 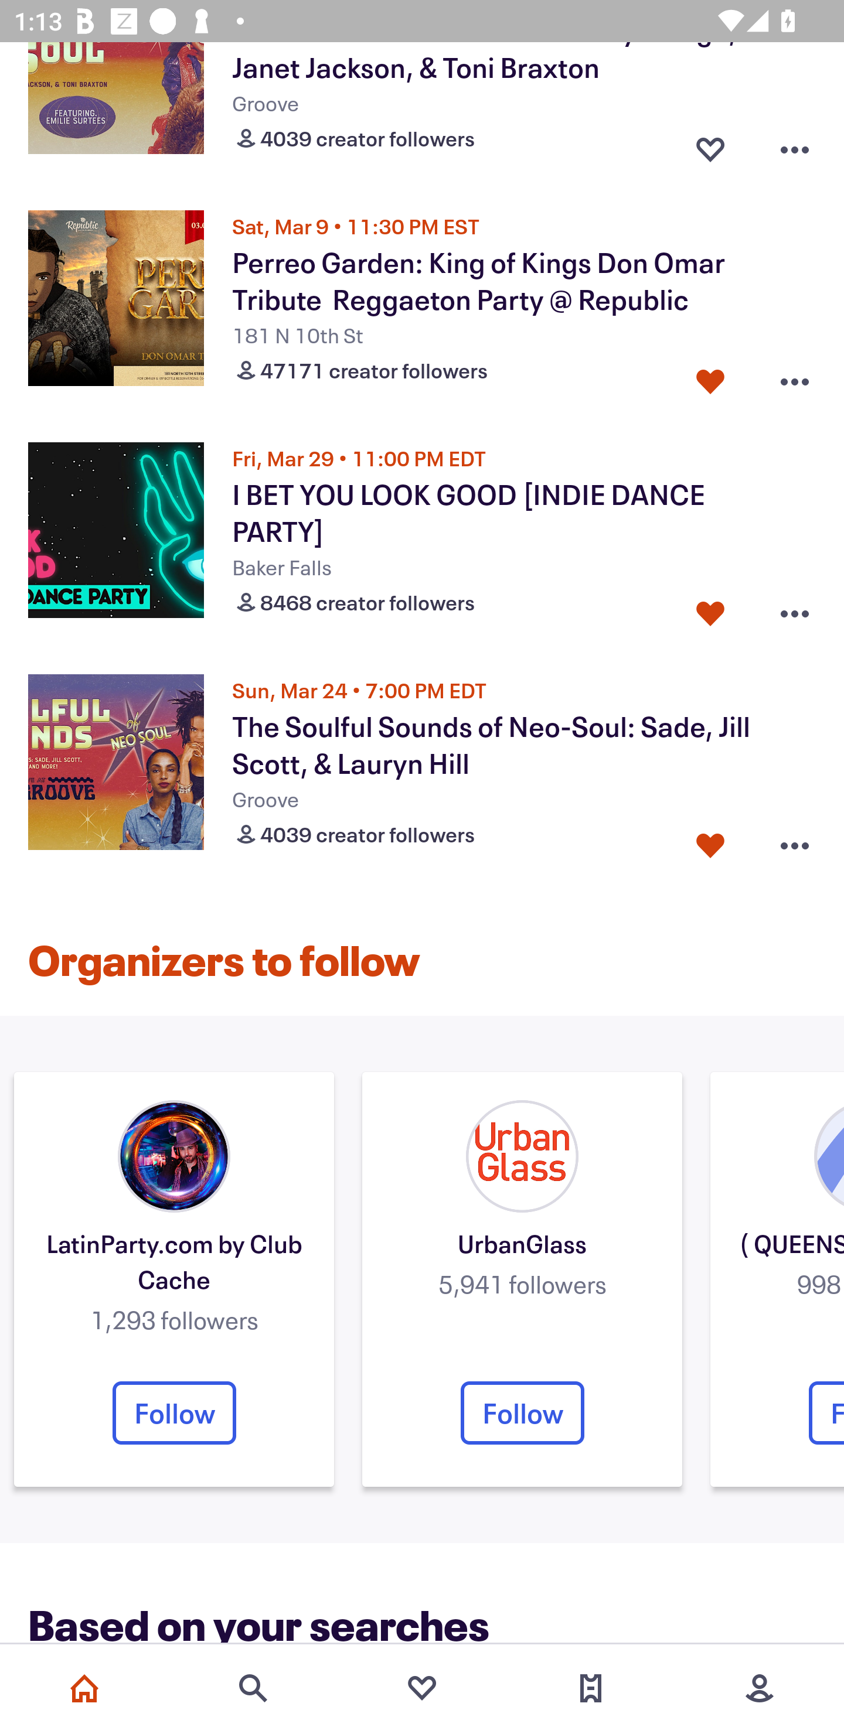 What do you see at coordinates (760, 1688) in the screenshot?
I see `More` at bounding box center [760, 1688].